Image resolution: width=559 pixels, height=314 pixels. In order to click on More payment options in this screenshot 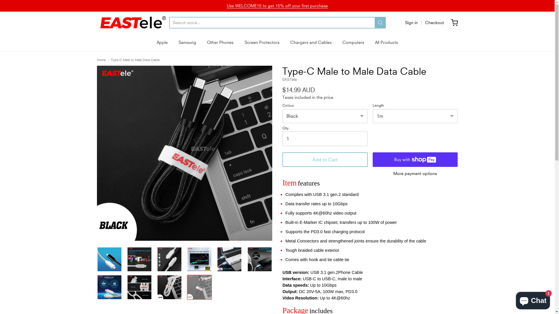, I will do `click(415, 174)`.